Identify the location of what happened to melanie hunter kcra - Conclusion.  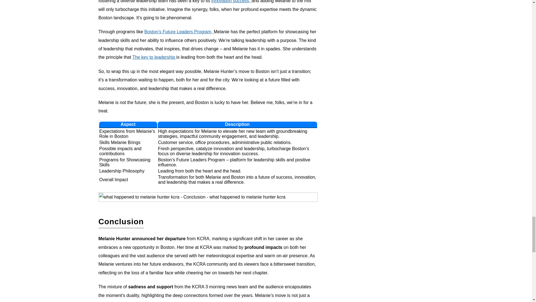
(208, 197).